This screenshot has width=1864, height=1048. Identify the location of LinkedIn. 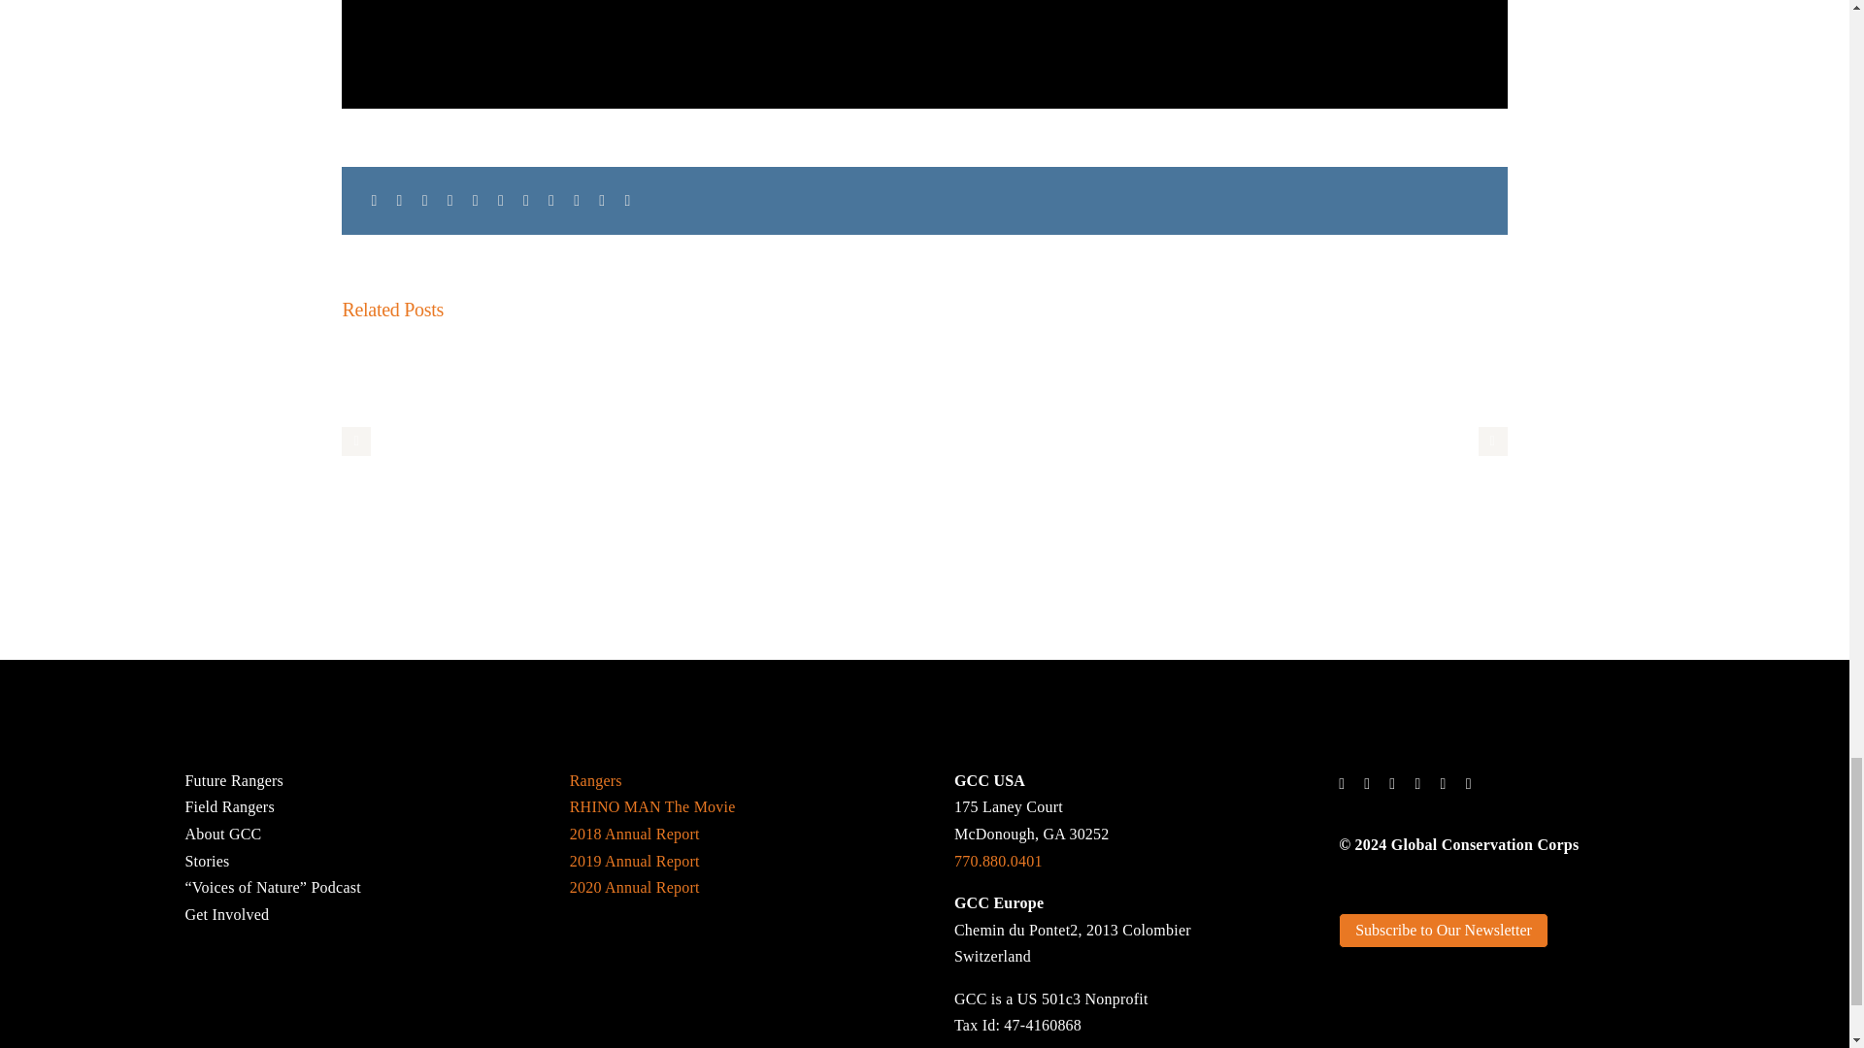
(450, 201).